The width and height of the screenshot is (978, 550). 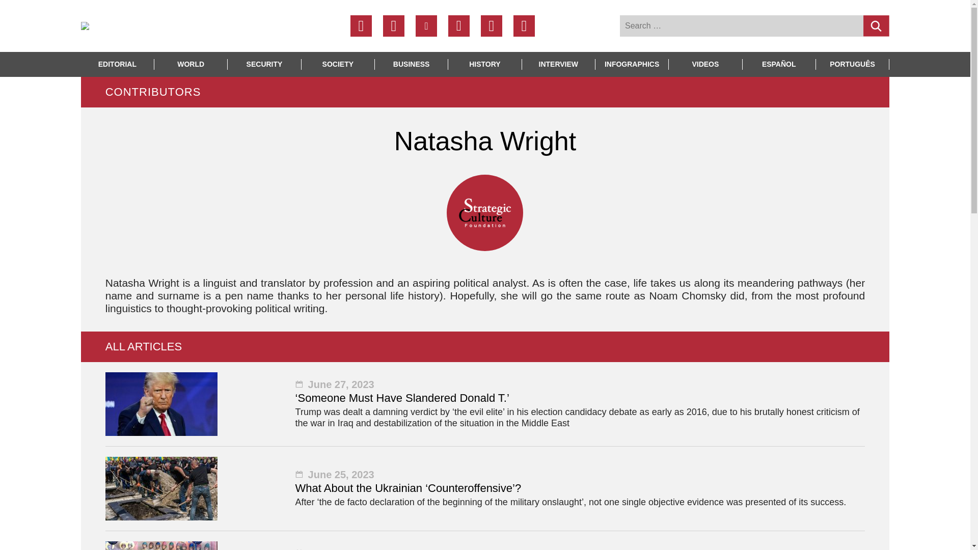 I want to click on vkontakte, so click(x=458, y=26).